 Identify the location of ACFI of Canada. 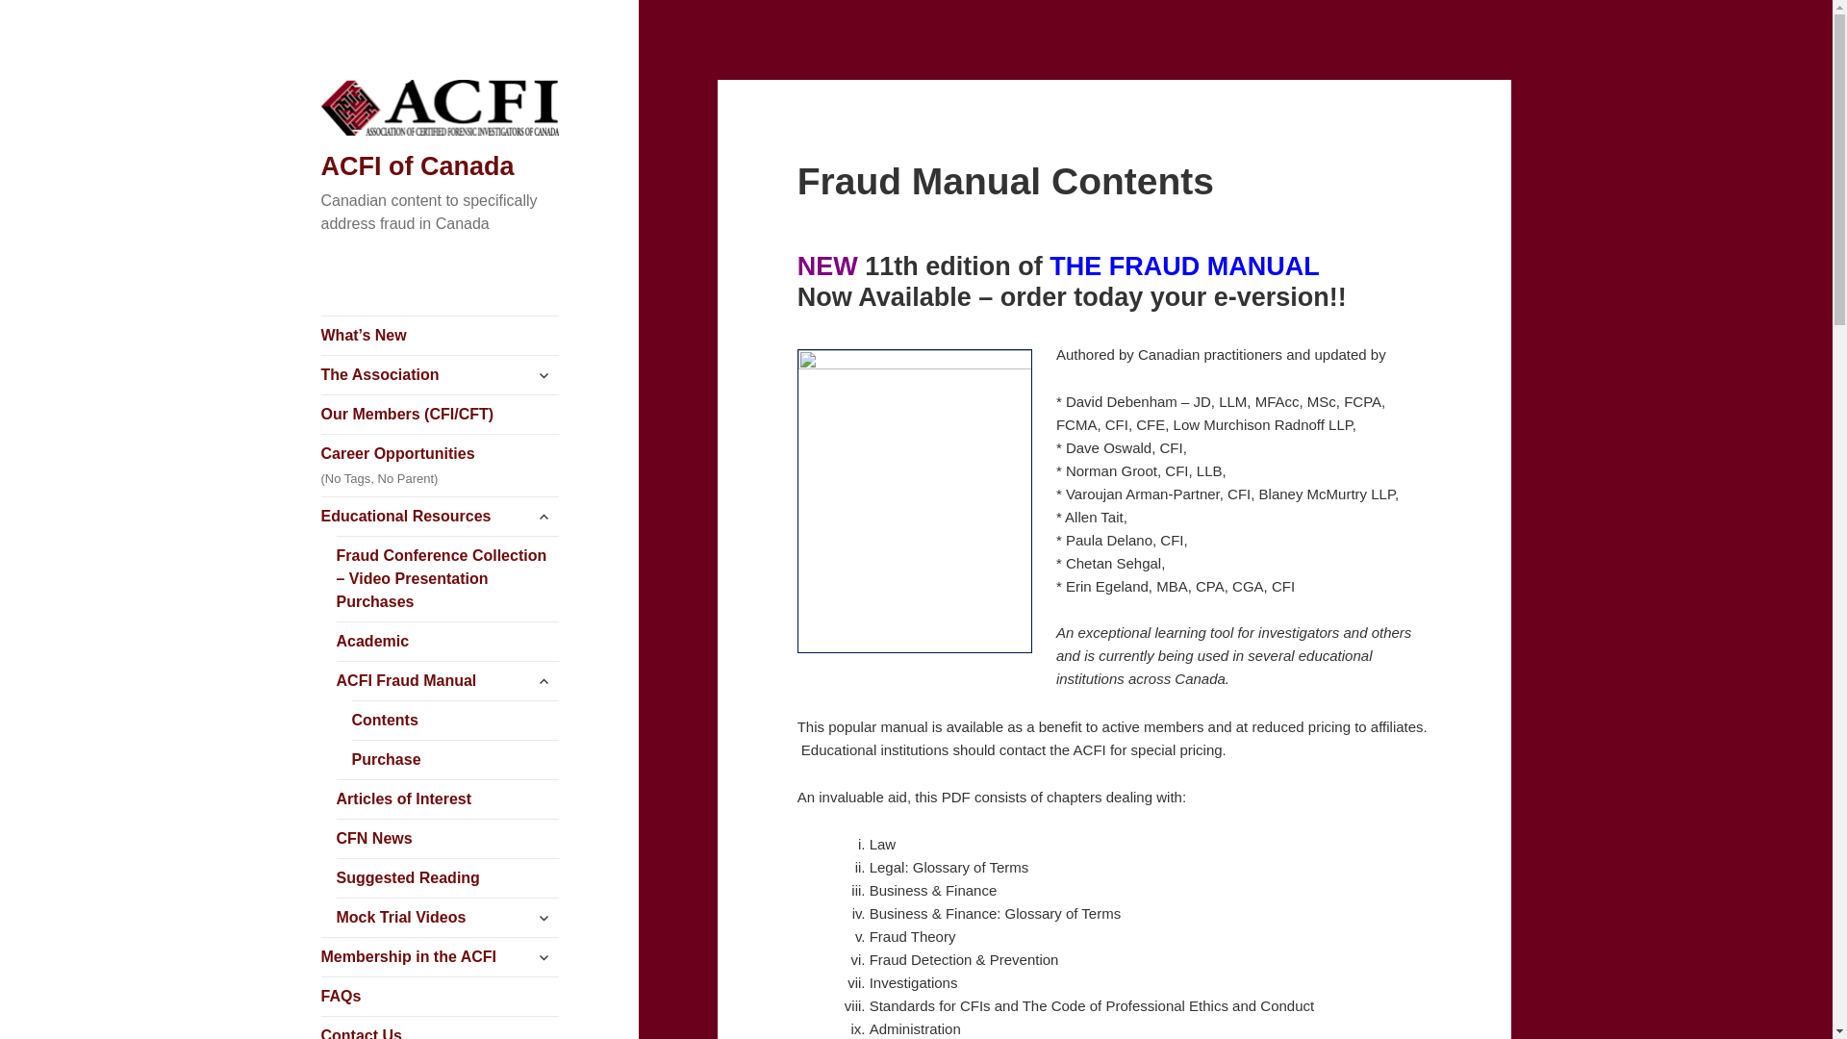
(417, 166).